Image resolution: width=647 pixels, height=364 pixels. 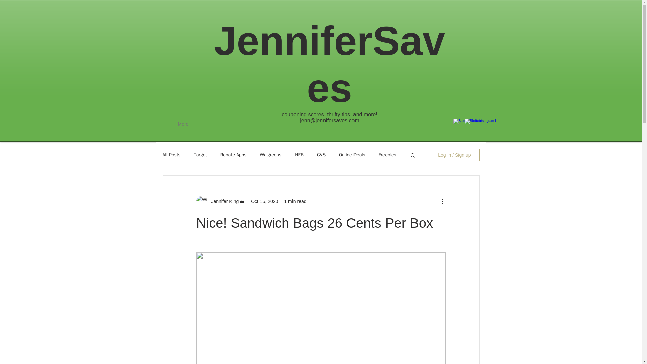 I want to click on 1 min read, so click(x=295, y=201).